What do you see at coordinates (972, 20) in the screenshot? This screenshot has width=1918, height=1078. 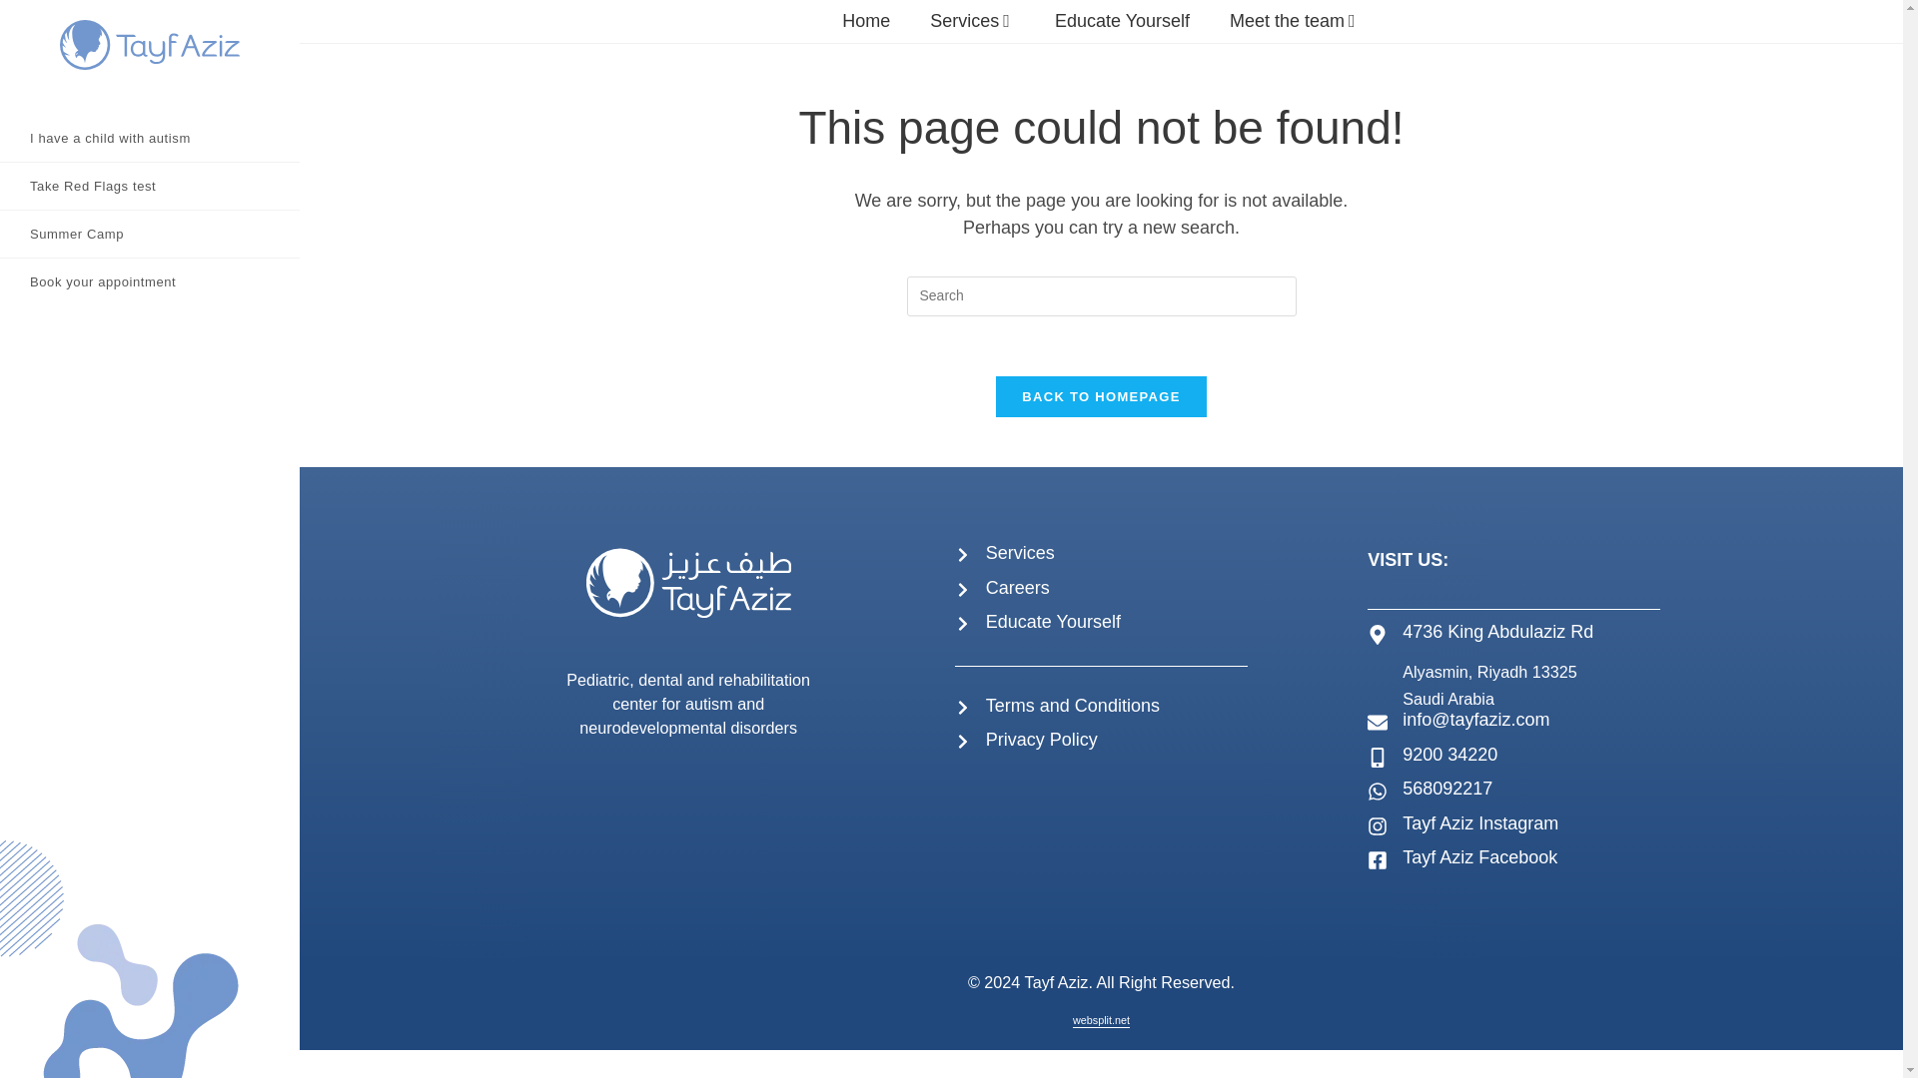 I see `Services` at bounding box center [972, 20].